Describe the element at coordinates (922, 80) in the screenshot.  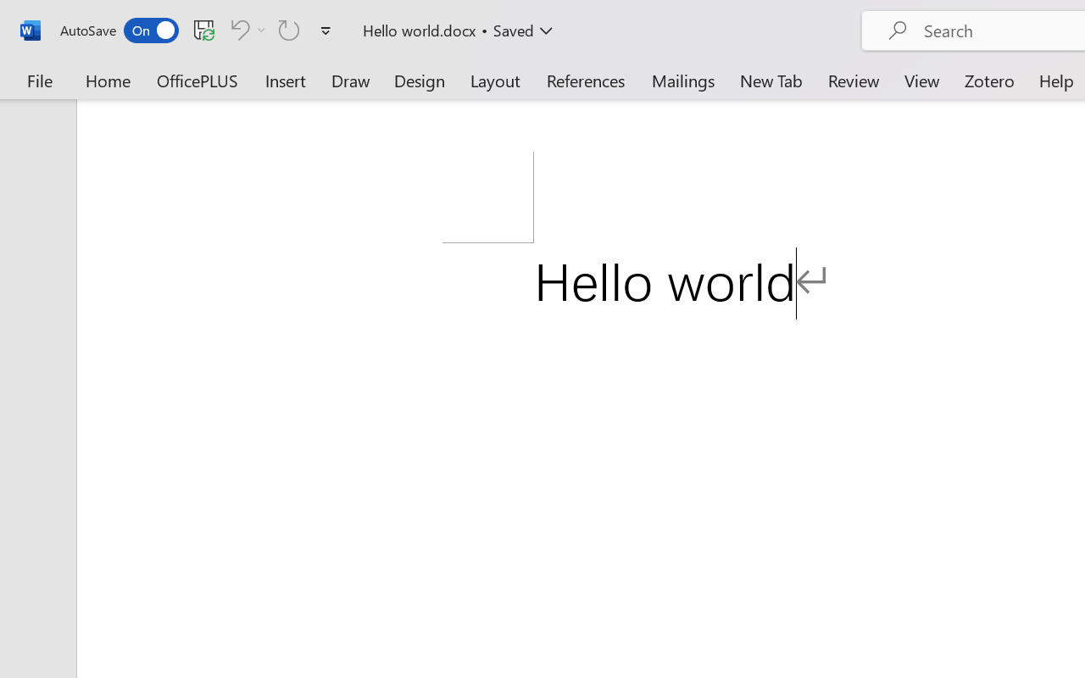
I see `View` at that location.